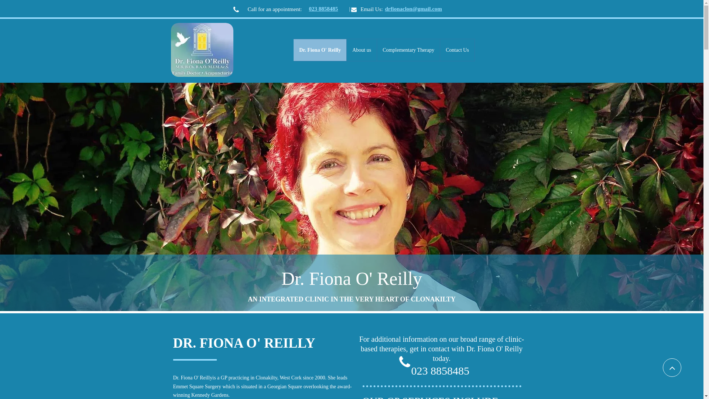 The height and width of the screenshot is (399, 709). I want to click on 023 8858485, so click(323, 10).